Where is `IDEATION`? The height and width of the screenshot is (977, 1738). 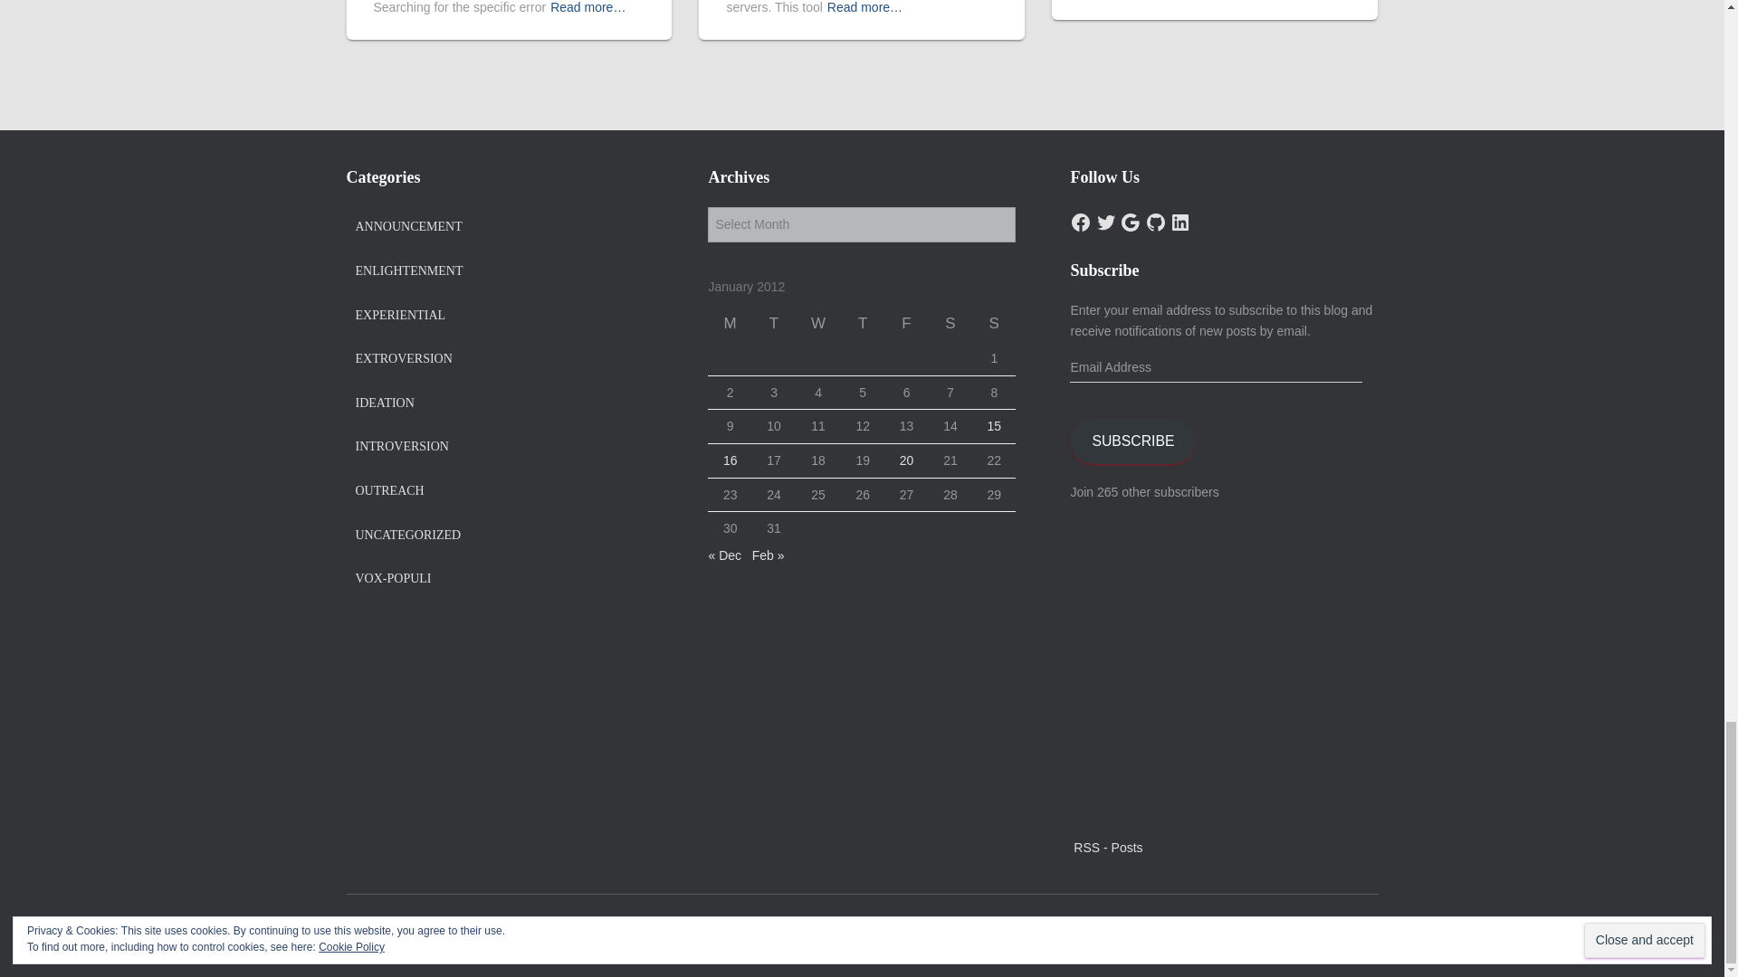
IDEATION is located at coordinates (384, 403).